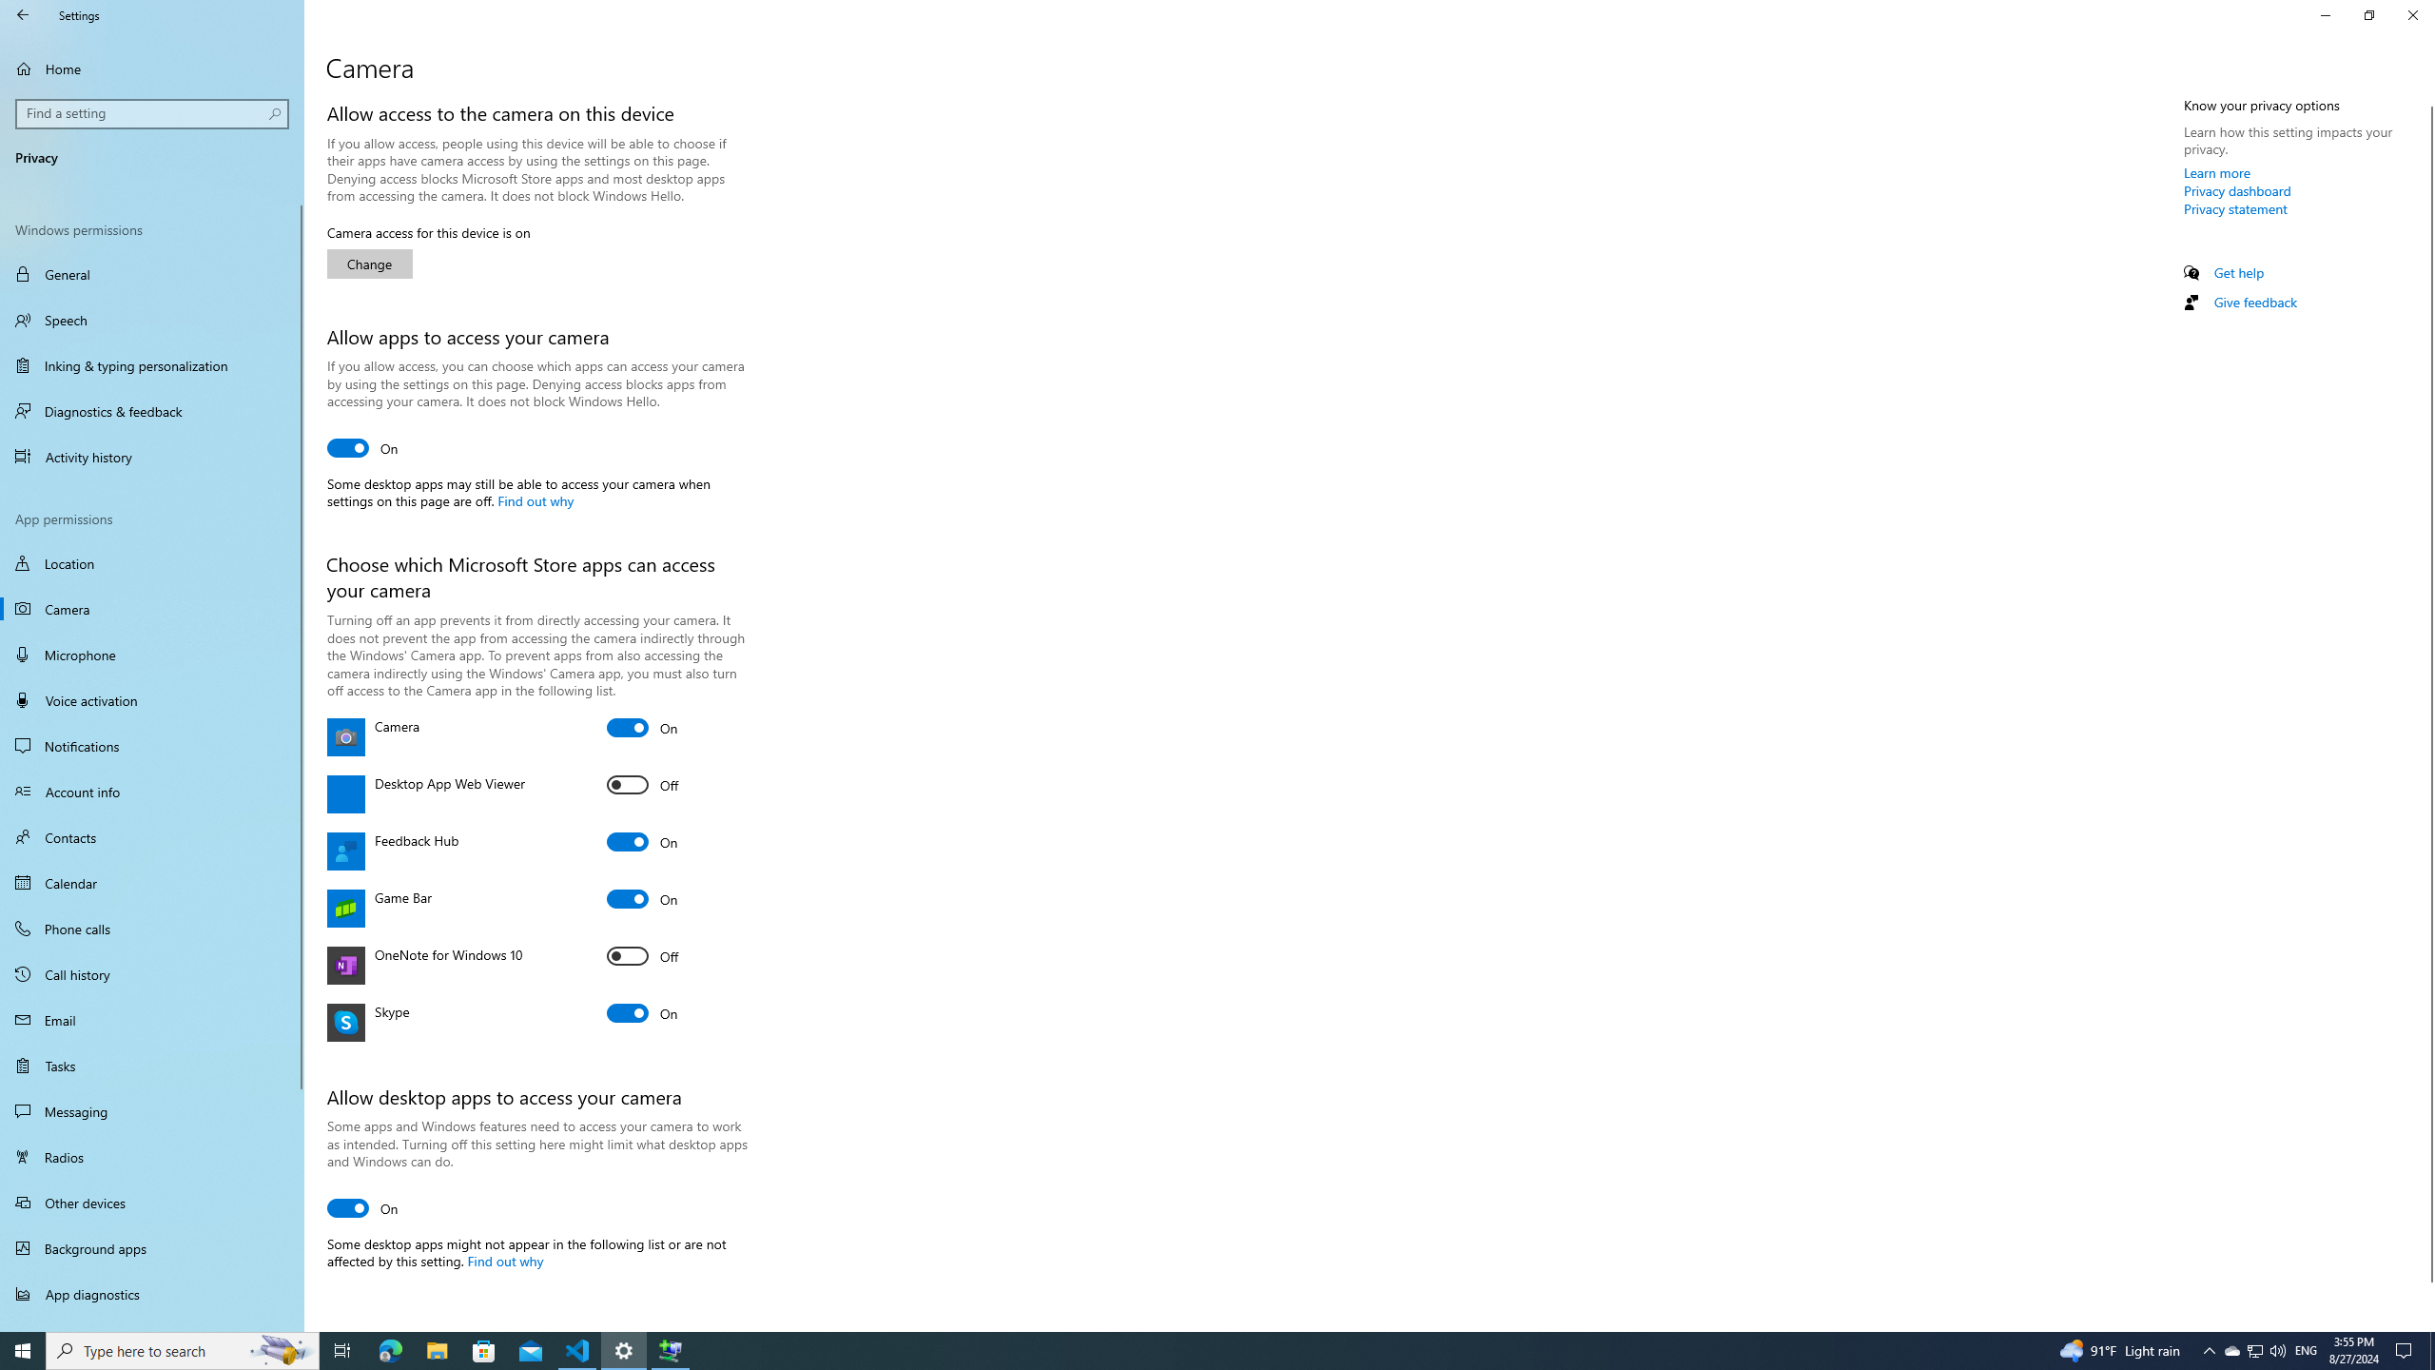 The image size is (2435, 1370). What do you see at coordinates (153, 113) in the screenshot?
I see `Search box, Find a setting` at bounding box center [153, 113].